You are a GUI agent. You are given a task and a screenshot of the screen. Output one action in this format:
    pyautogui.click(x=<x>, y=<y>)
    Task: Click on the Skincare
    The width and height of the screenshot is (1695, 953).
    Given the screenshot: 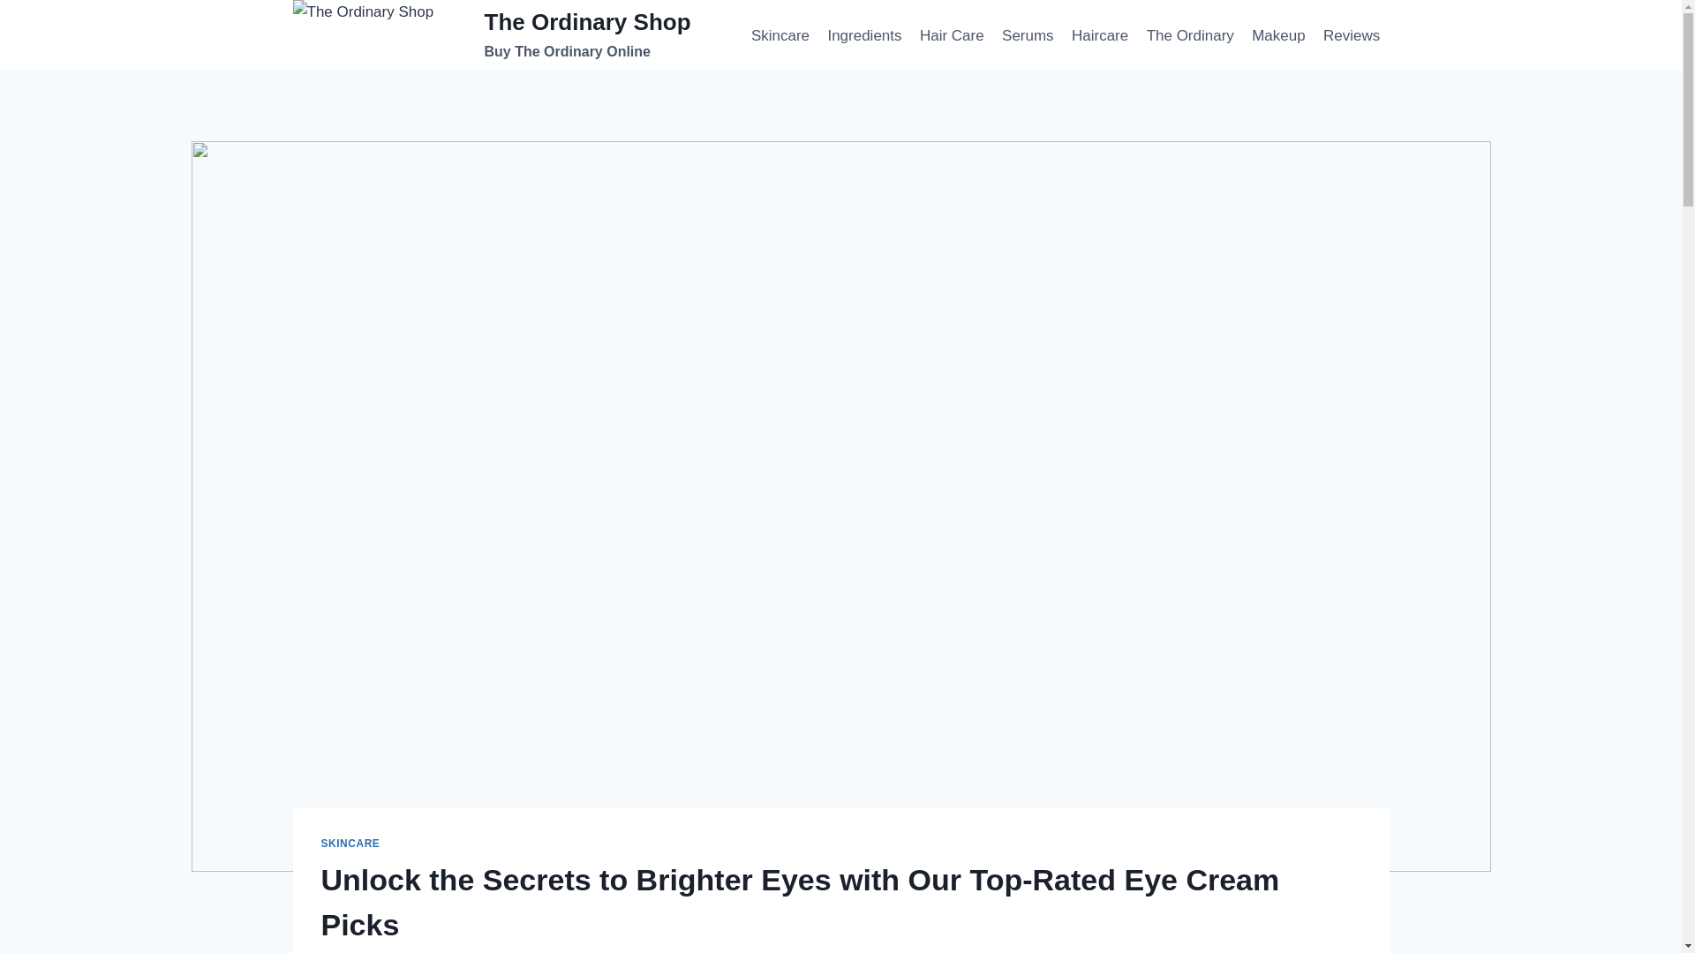 What is the action you would take?
    pyautogui.click(x=493, y=35)
    